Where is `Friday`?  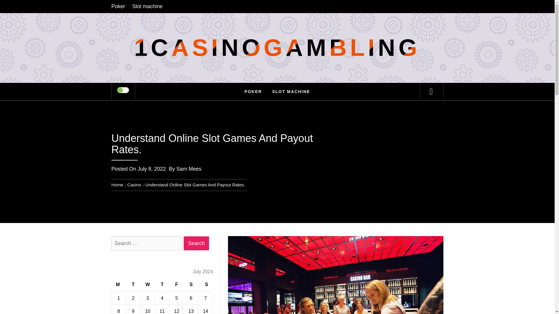
Friday is located at coordinates (176, 284).